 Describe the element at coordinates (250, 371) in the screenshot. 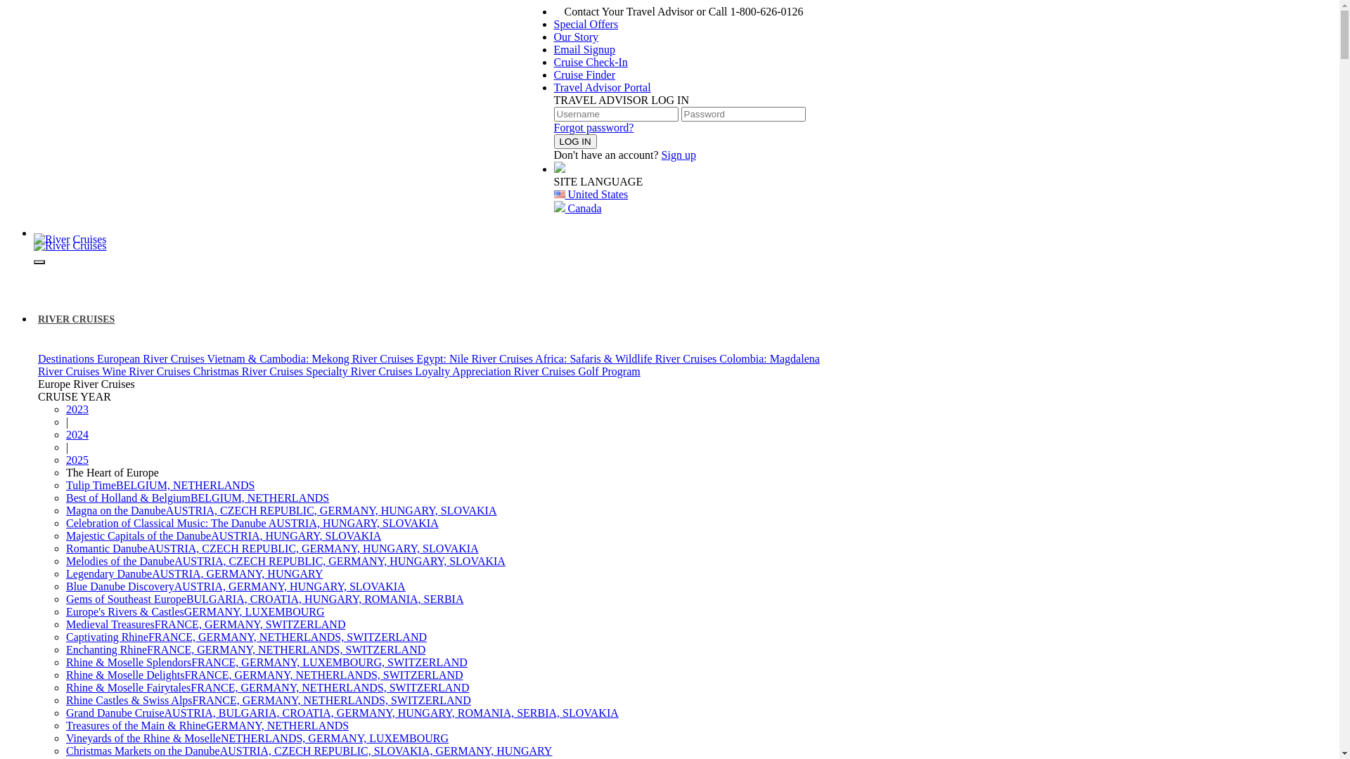

I see `Christmas River Cruises` at that location.